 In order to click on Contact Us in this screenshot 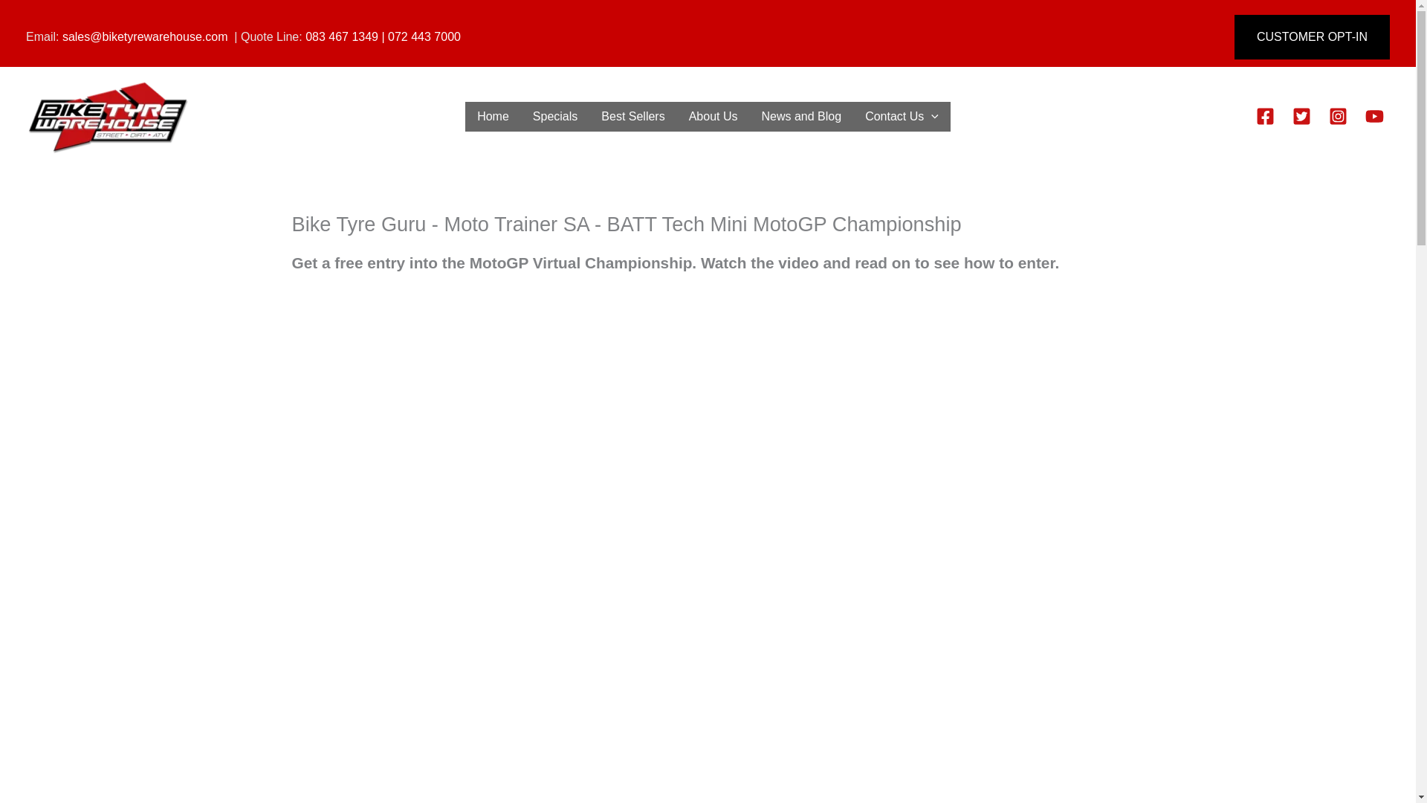, I will do `click(902, 117)`.